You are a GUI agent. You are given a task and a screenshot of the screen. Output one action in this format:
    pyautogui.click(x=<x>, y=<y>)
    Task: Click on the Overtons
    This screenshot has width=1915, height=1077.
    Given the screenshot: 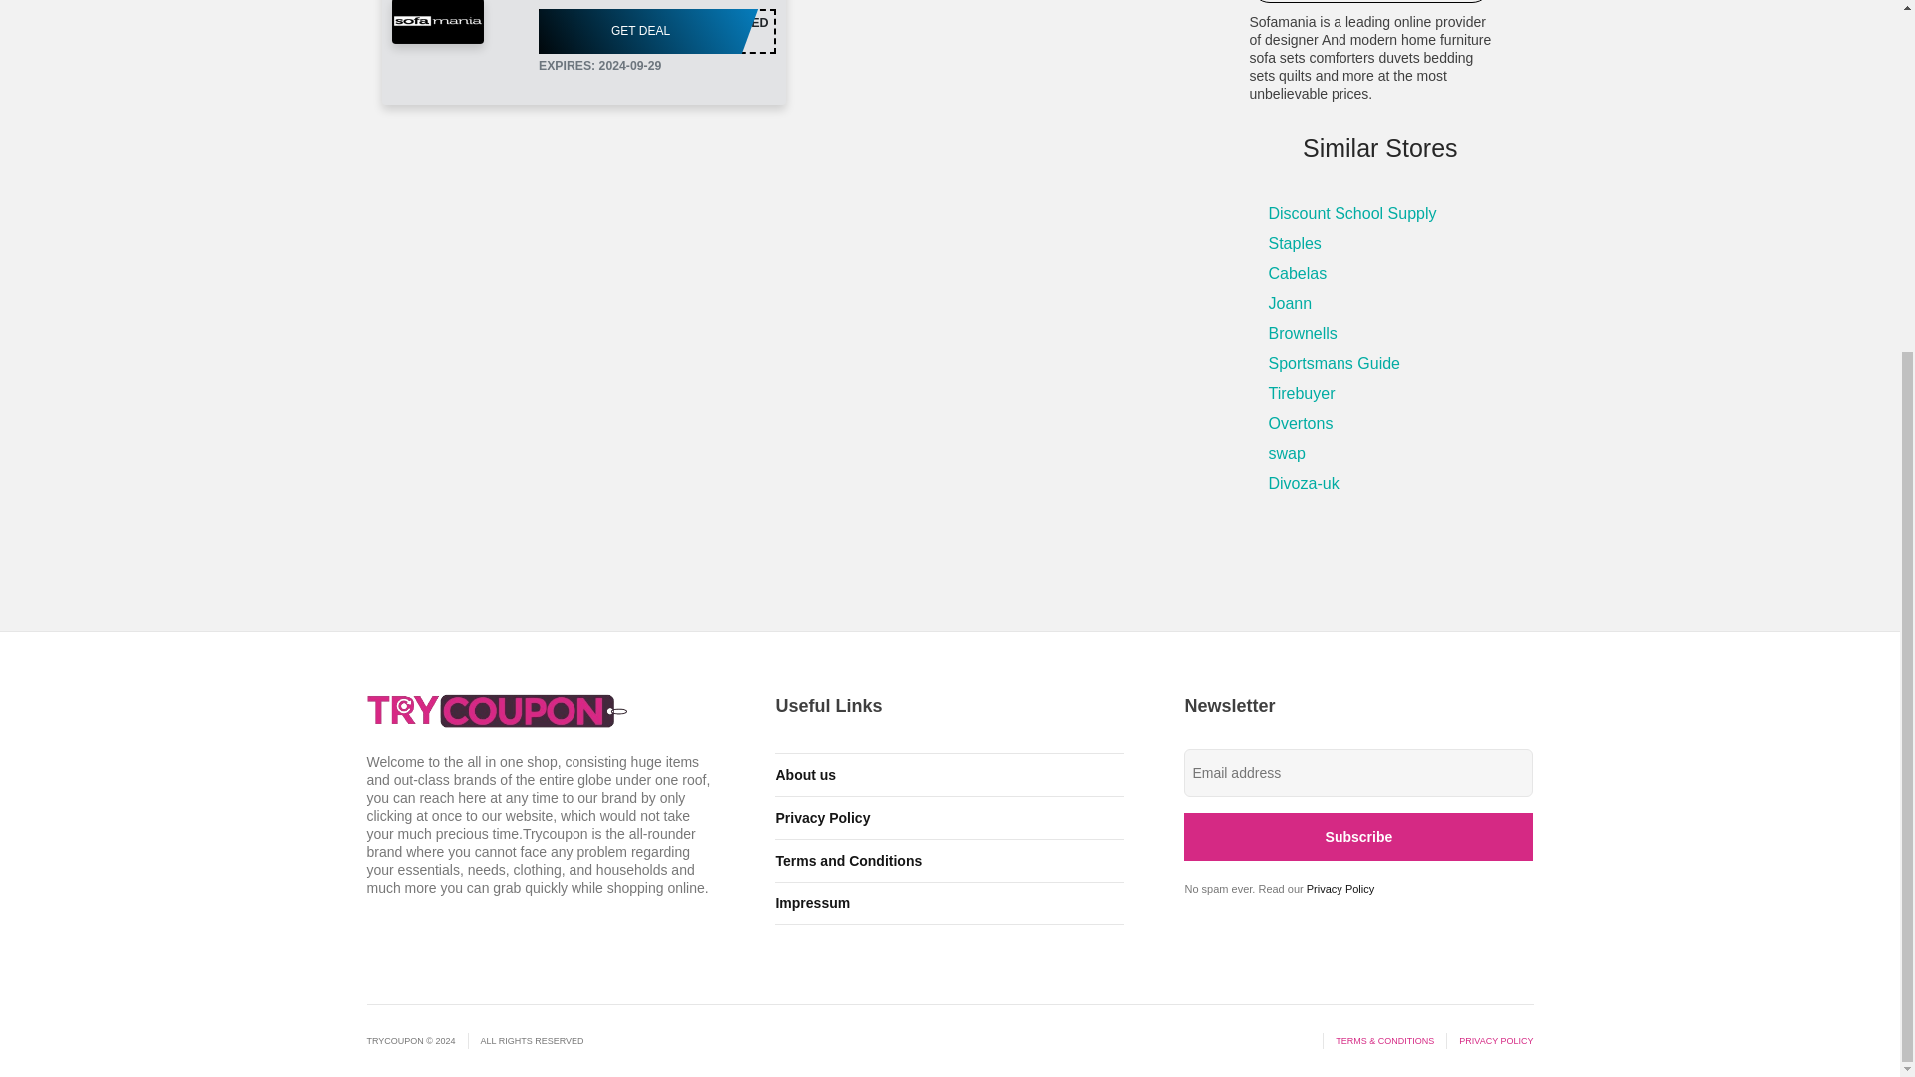 What is the action you would take?
    pyautogui.click(x=1303, y=333)
    